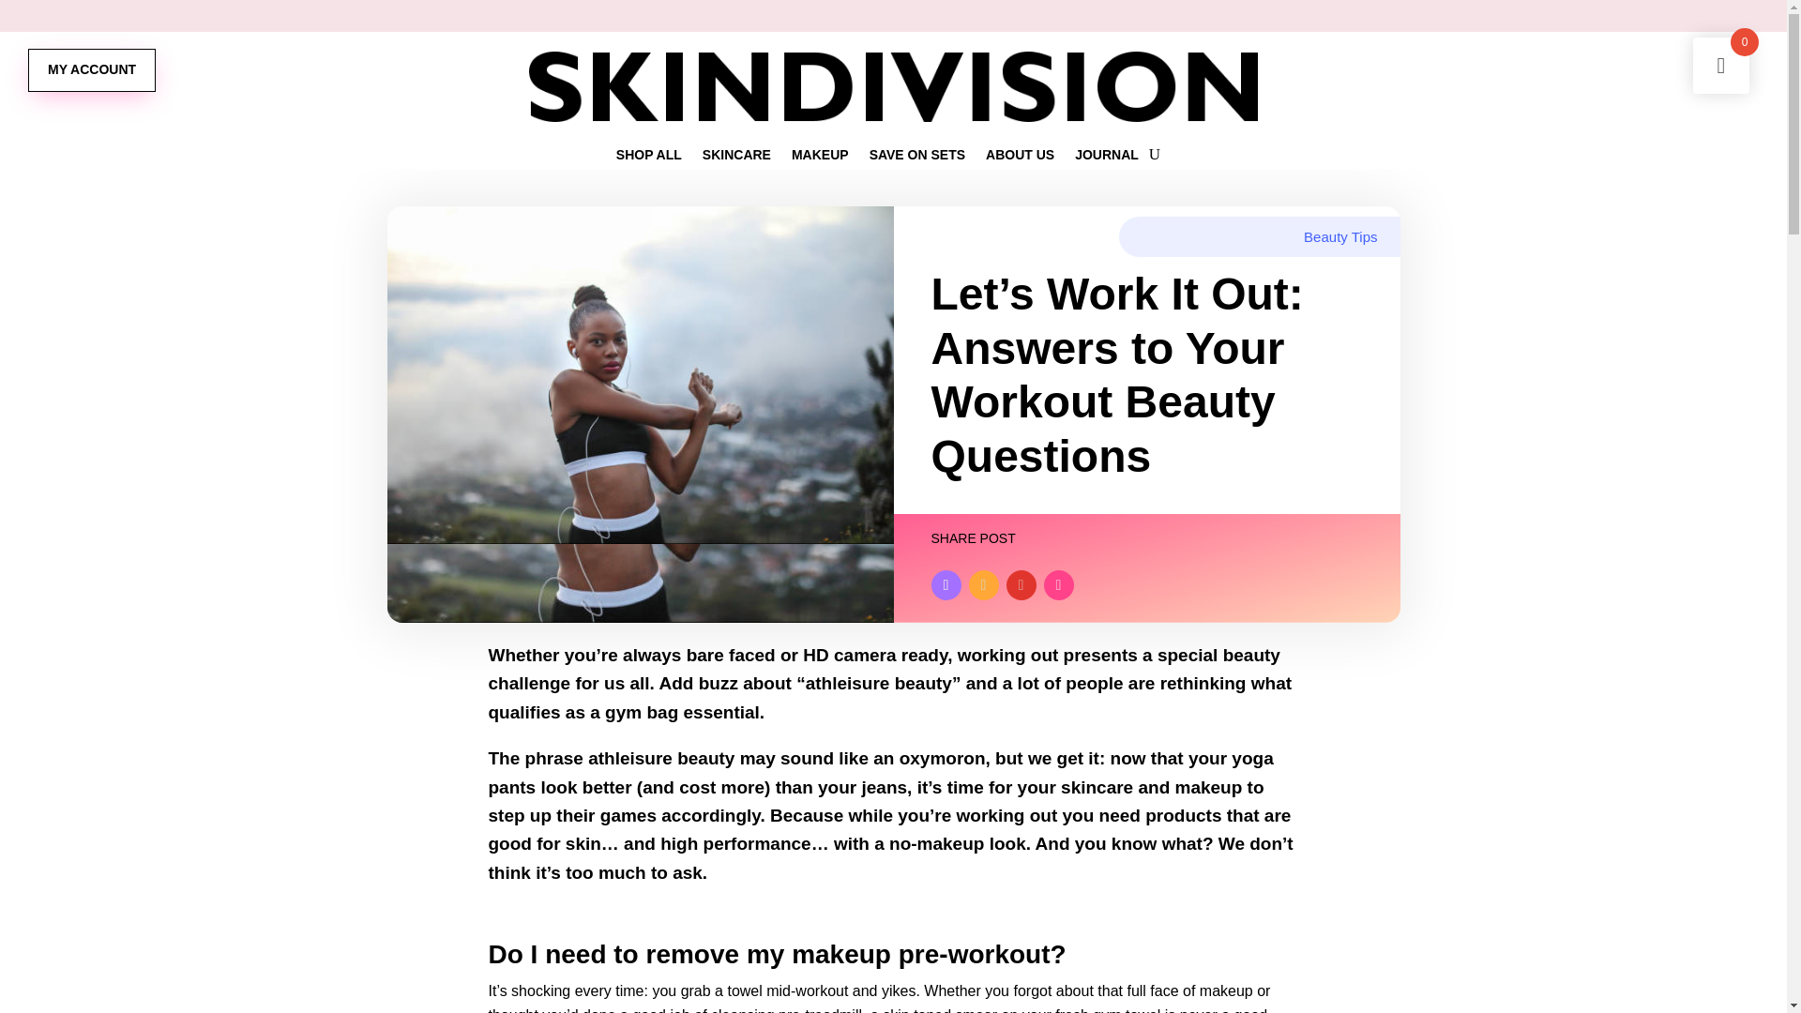 The width and height of the screenshot is (1801, 1013). I want to click on SKINCARE, so click(735, 158).